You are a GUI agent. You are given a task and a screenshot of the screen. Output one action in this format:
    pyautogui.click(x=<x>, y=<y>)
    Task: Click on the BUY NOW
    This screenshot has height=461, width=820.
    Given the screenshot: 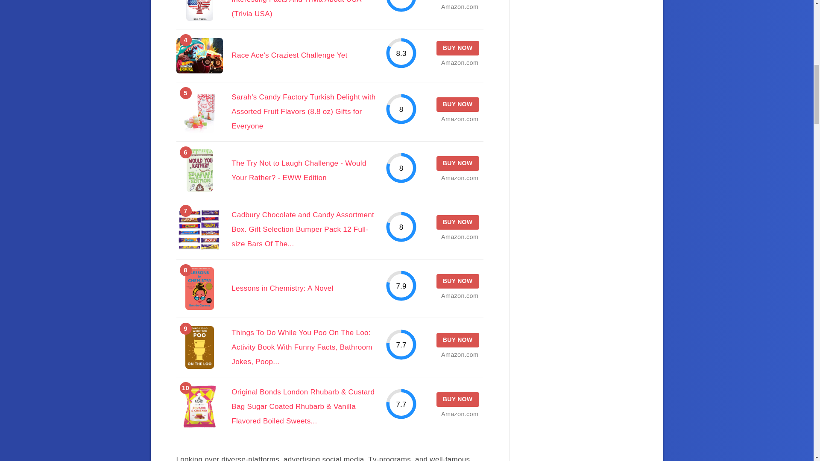 What is the action you would take?
    pyautogui.click(x=457, y=163)
    